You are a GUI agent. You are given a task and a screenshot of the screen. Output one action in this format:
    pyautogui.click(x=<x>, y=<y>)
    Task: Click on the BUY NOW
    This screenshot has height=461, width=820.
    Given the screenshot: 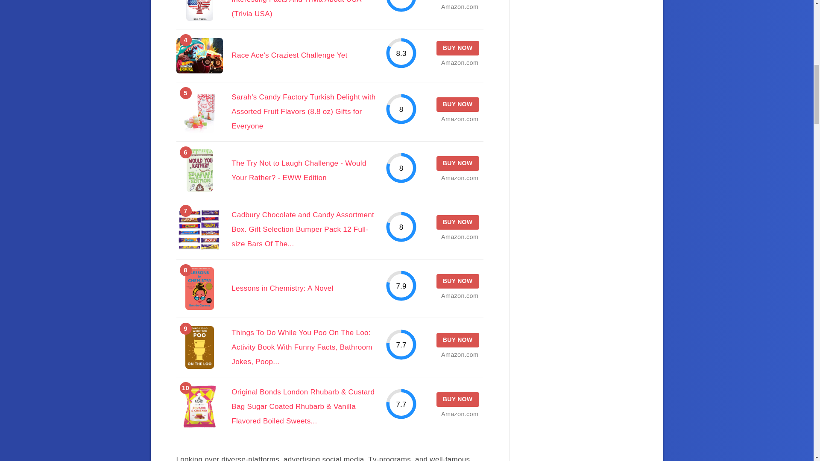 What is the action you would take?
    pyautogui.click(x=457, y=163)
    